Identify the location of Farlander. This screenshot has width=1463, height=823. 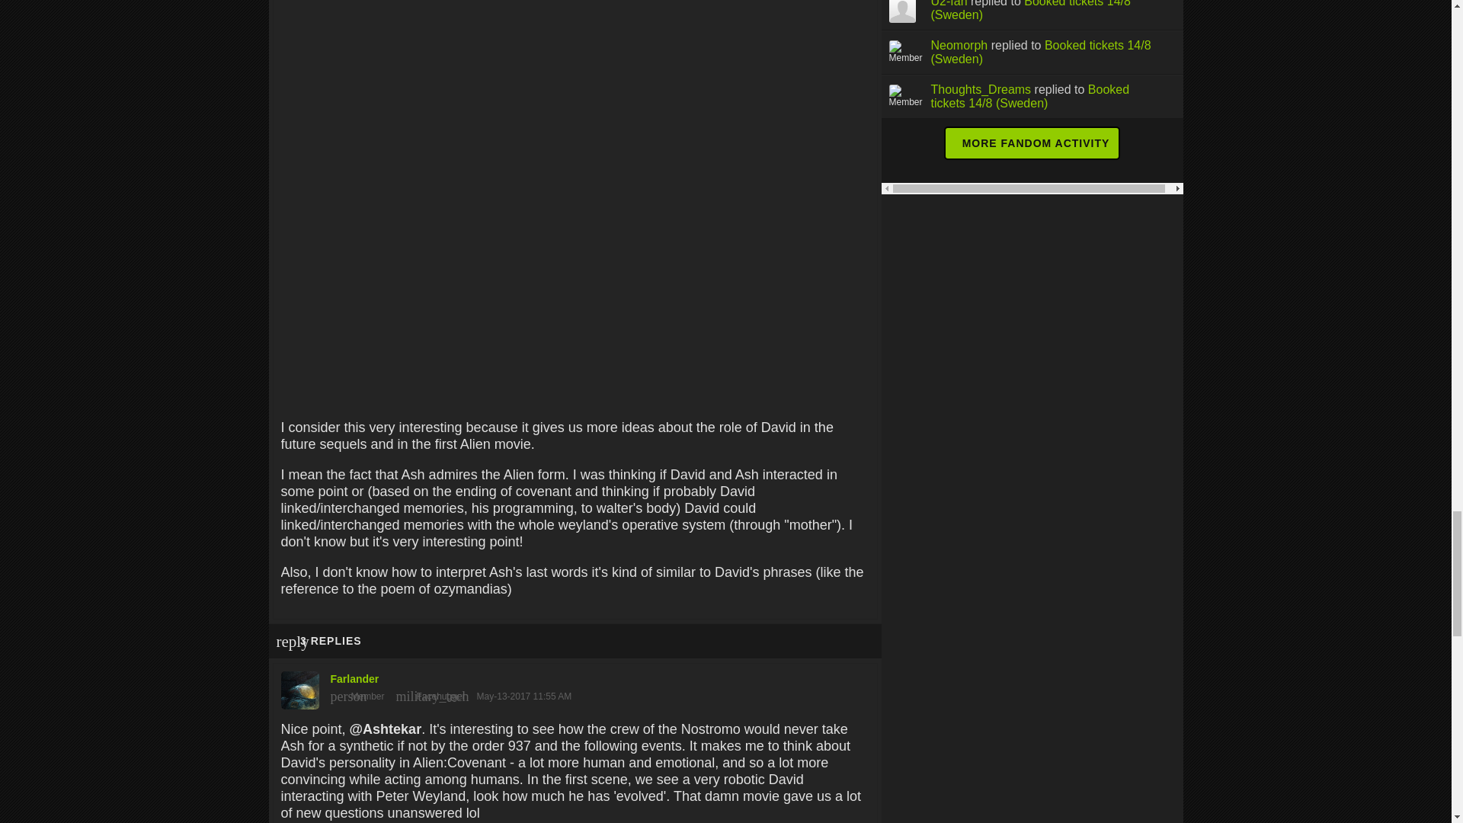
(575, 687).